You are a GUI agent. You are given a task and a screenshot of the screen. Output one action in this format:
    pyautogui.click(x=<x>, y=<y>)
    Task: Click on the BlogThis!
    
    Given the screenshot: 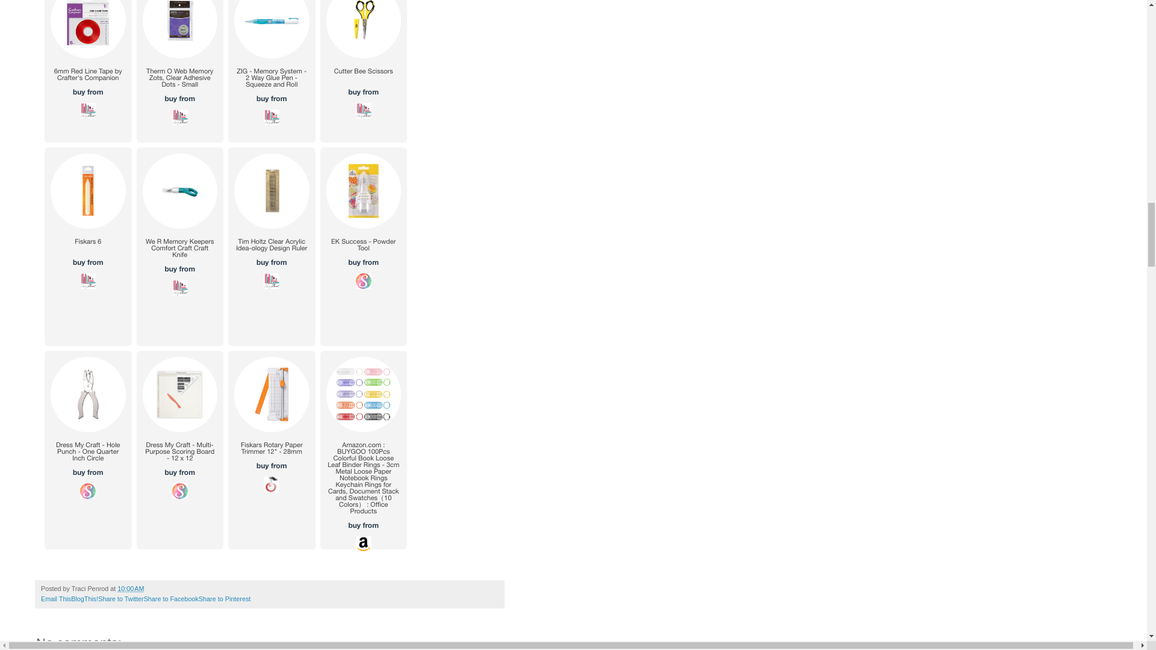 What is the action you would take?
    pyautogui.click(x=84, y=599)
    